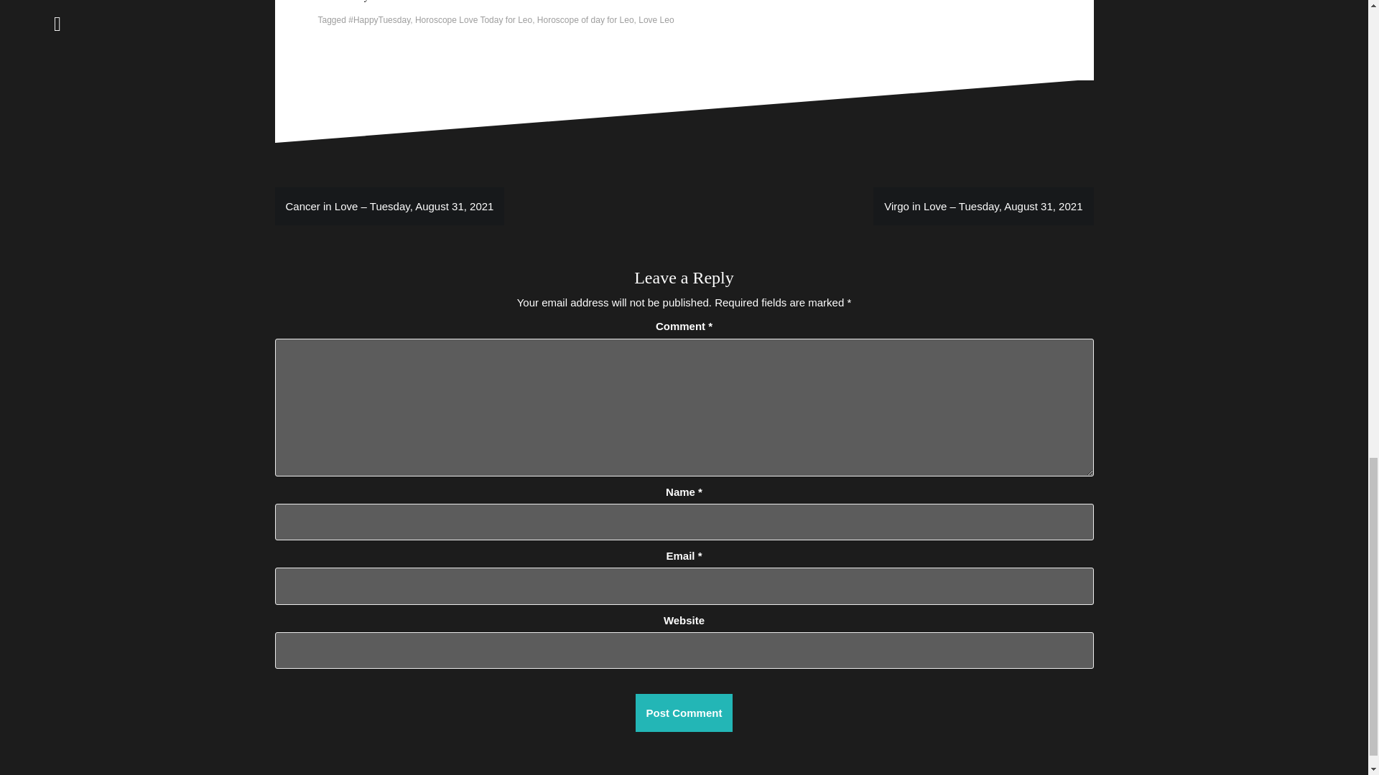  What do you see at coordinates (684, 712) in the screenshot?
I see `Post Comment` at bounding box center [684, 712].